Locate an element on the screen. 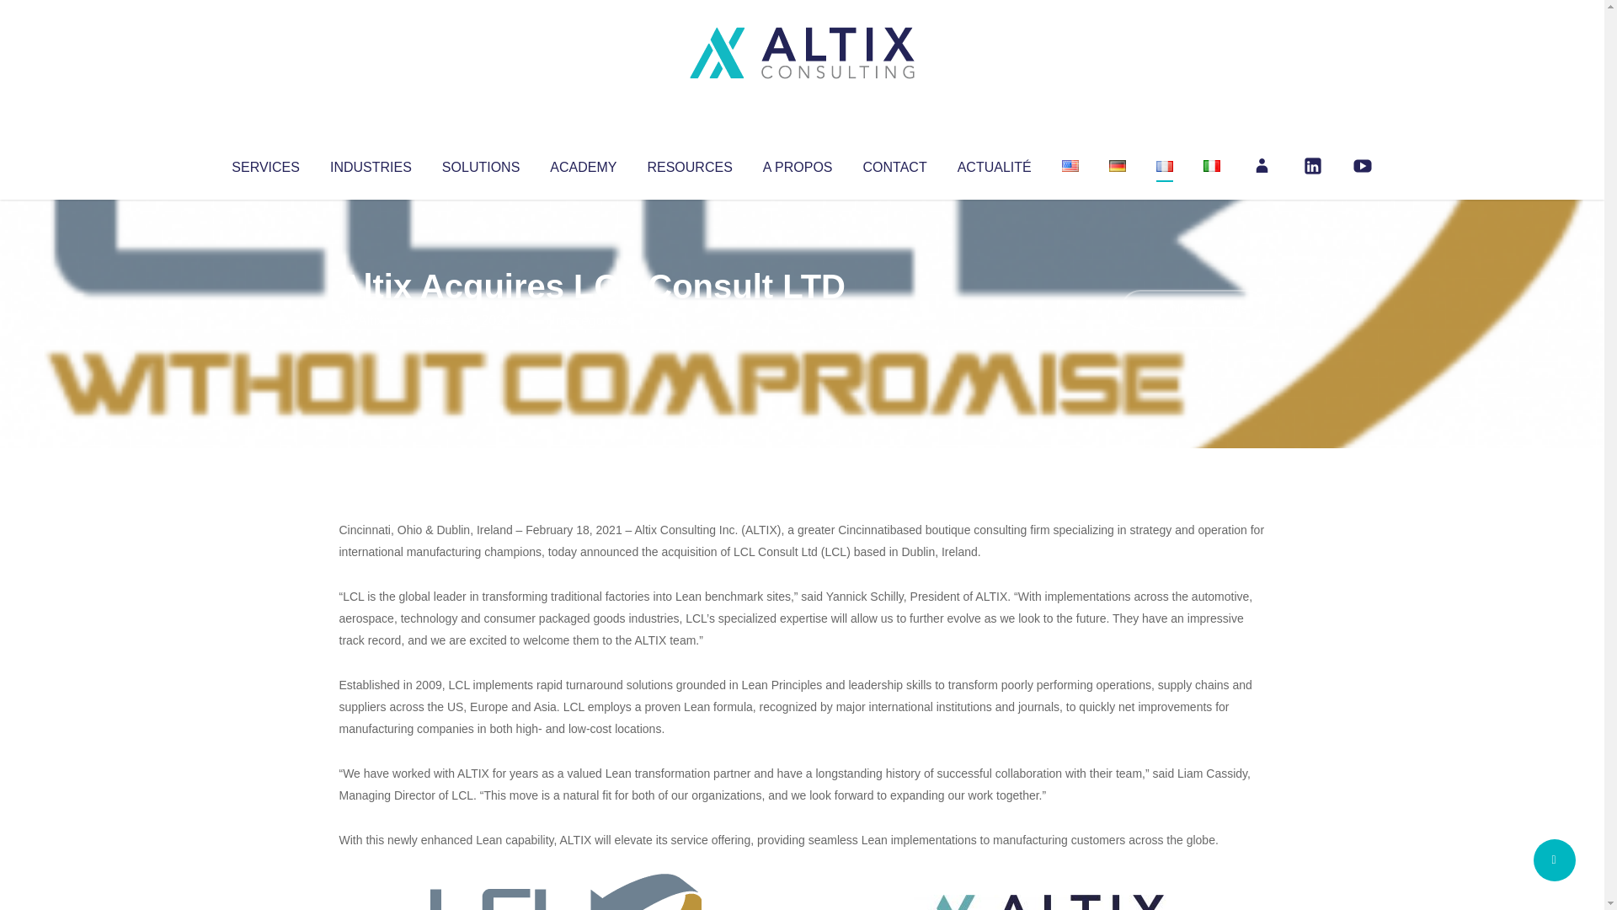 This screenshot has width=1617, height=910. A PROPOS is located at coordinates (798, 163).